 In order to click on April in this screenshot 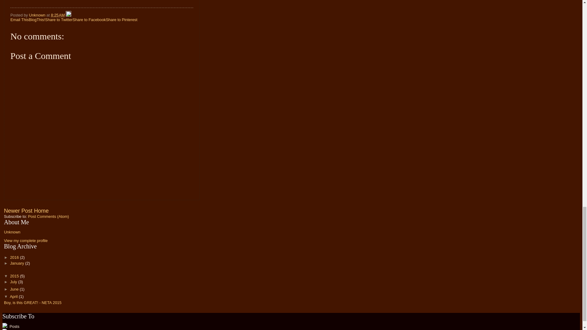, I will do `click(14, 296)`.